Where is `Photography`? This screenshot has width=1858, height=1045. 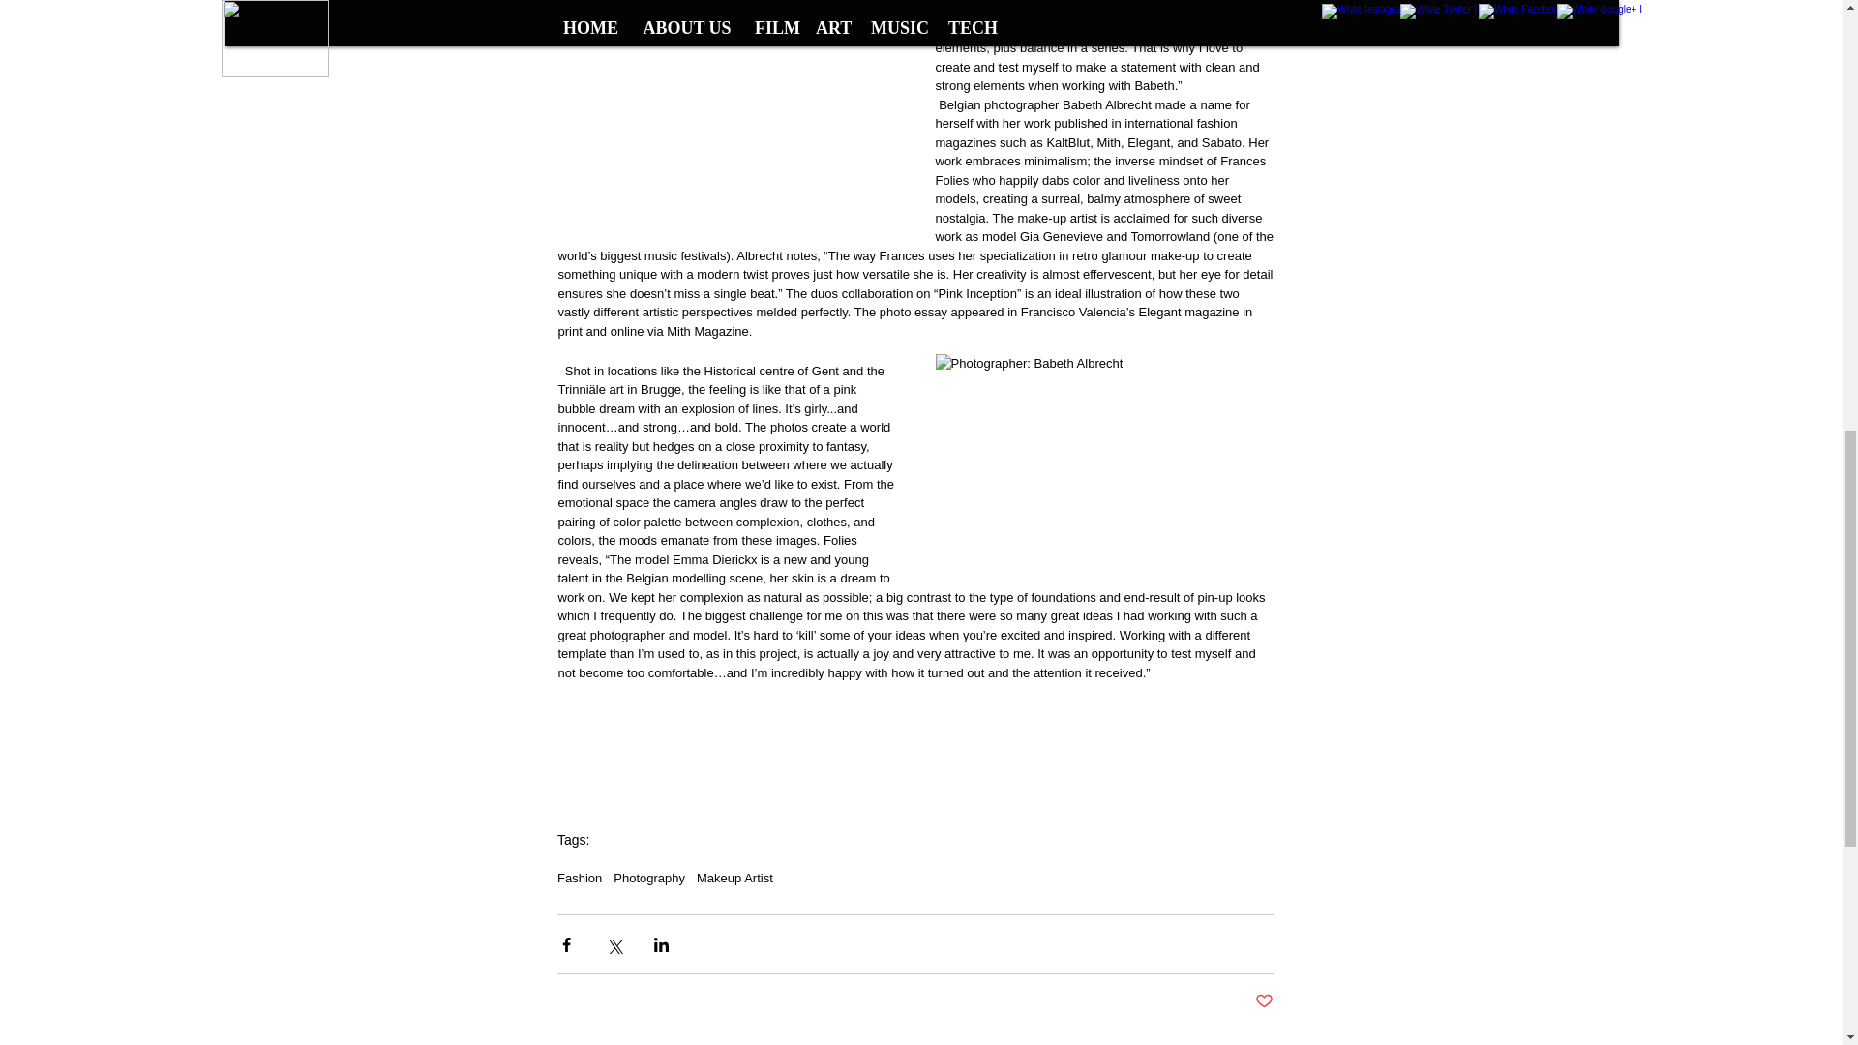
Photography is located at coordinates (648, 877).